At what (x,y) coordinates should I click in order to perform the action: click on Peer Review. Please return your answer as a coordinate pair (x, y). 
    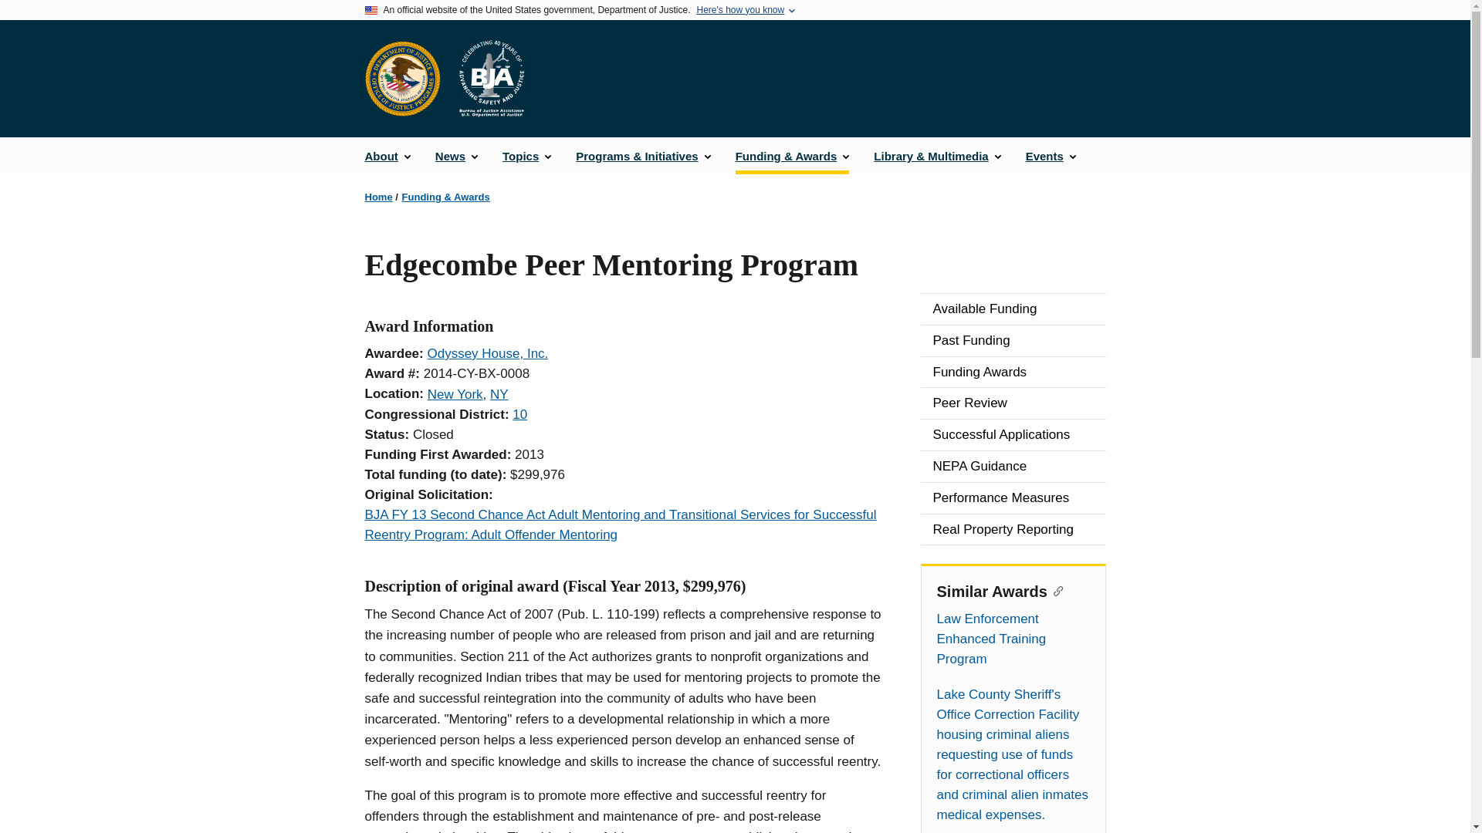
    Looking at the image, I should click on (1013, 403).